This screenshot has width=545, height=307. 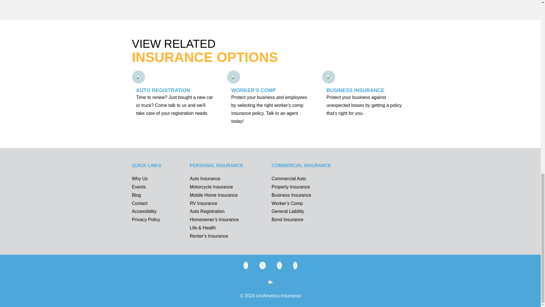 I want to click on Why Us, so click(x=140, y=179).